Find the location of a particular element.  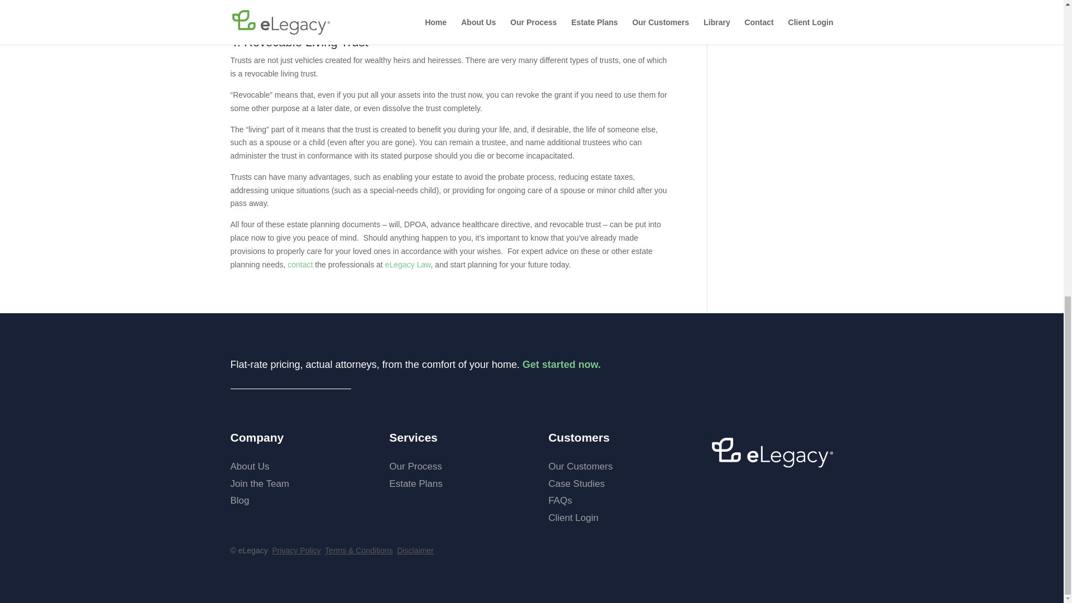

Estate Plans is located at coordinates (415, 484).